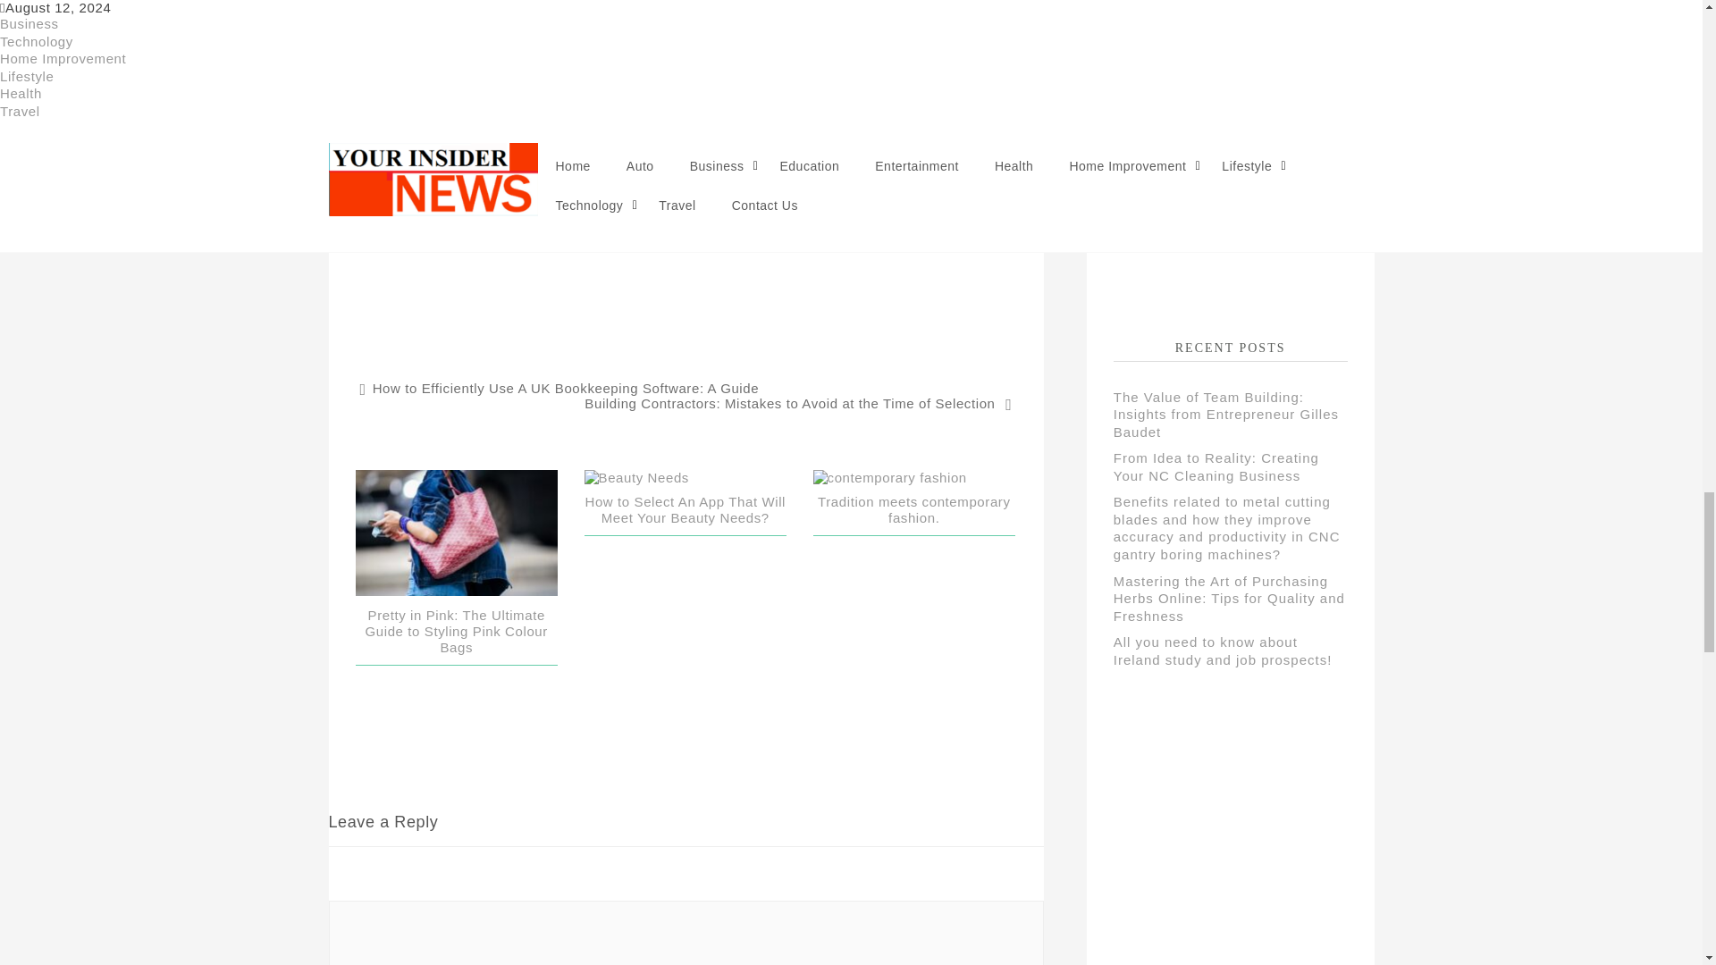  What do you see at coordinates (559, 388) in the screenshot?
I see `How to Efficiently Use A UK Bookkeeping Software: A Guide` at bounding box center [559, 388].